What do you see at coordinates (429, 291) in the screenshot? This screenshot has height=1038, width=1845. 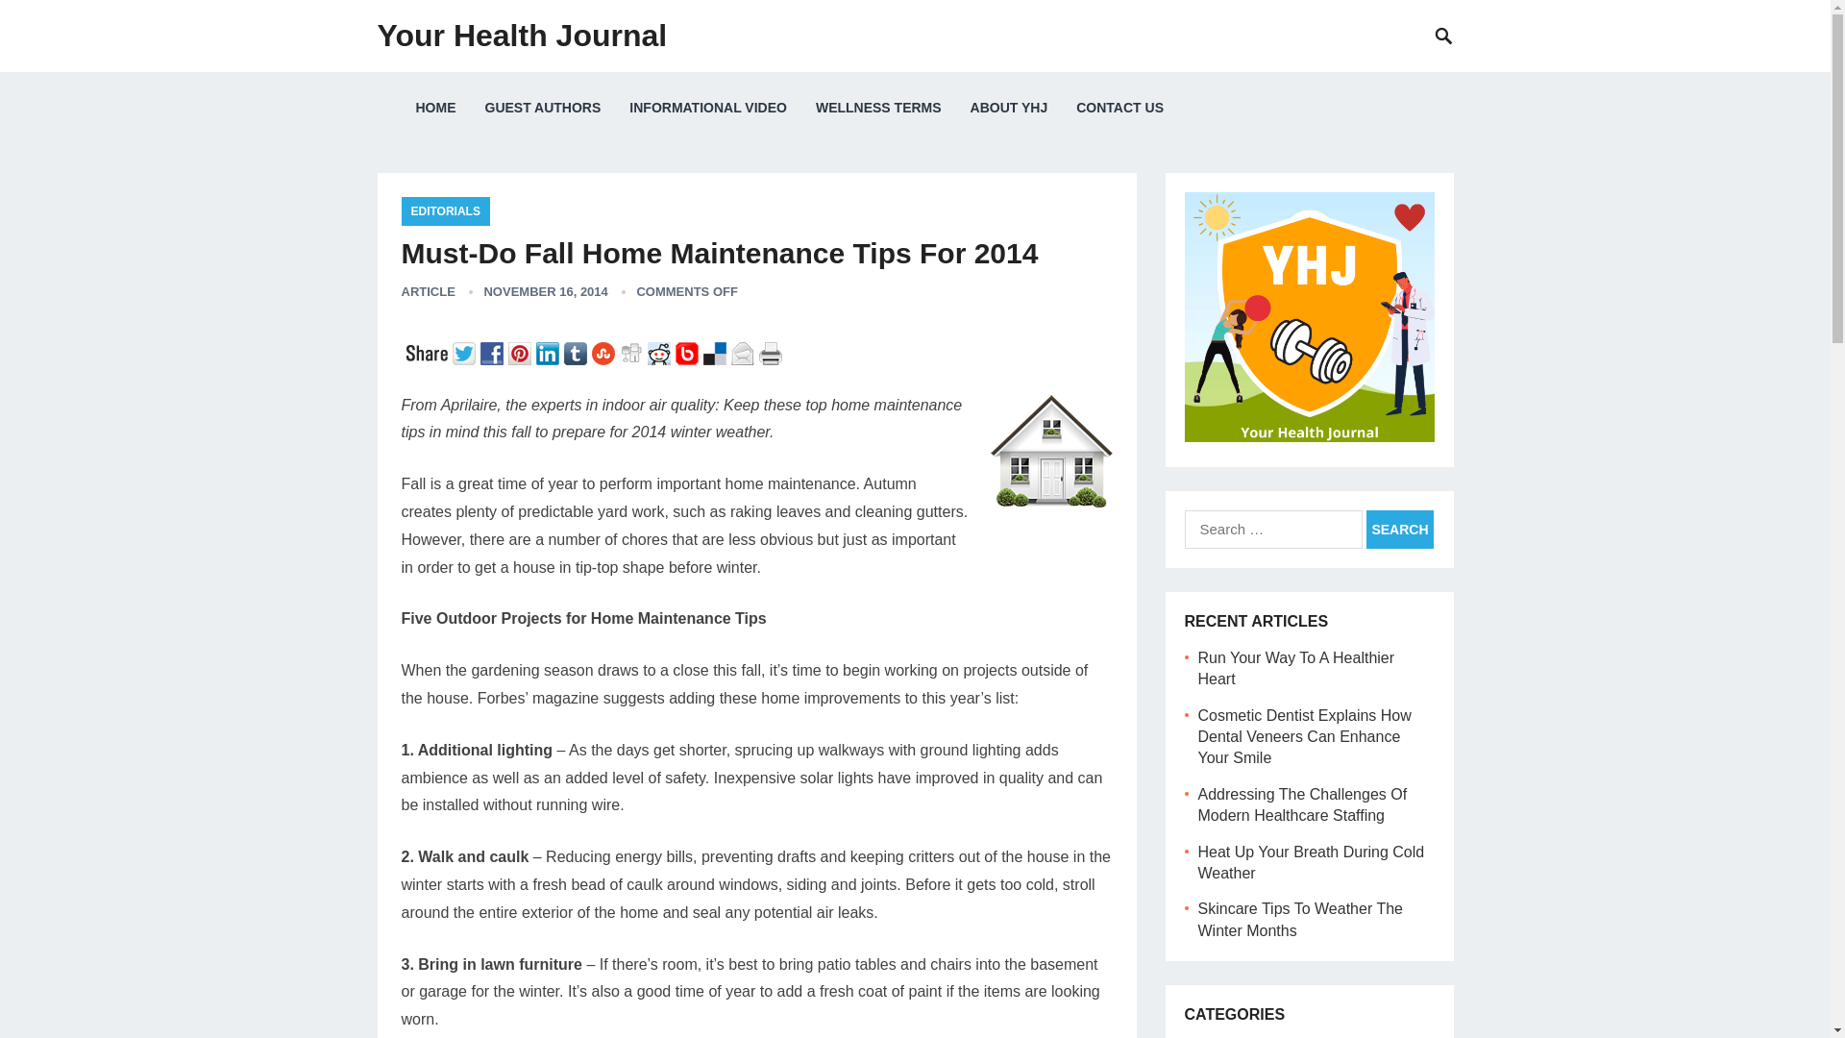 I see `Posts by Article` at bounding box center [429, 291].